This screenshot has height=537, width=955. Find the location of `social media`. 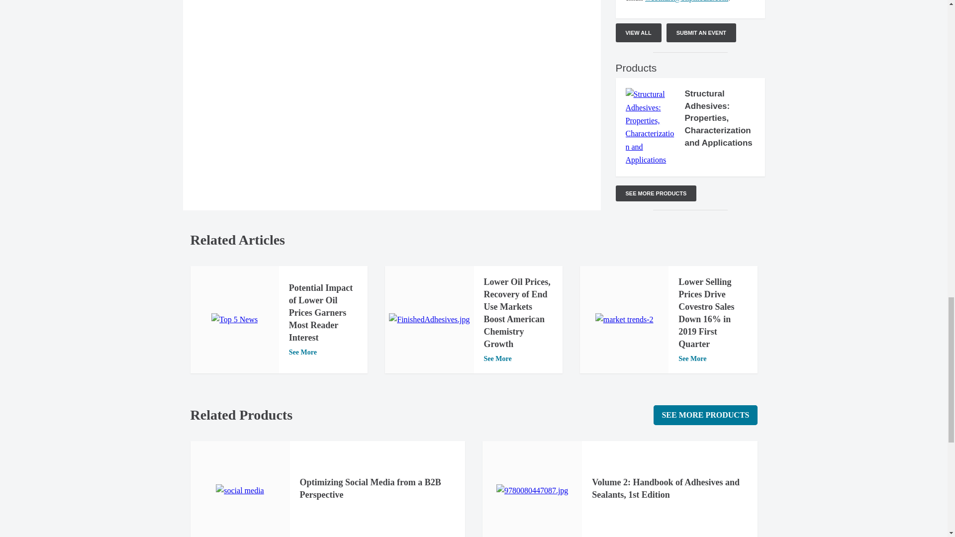

social media is located at coordinates (239, 491).